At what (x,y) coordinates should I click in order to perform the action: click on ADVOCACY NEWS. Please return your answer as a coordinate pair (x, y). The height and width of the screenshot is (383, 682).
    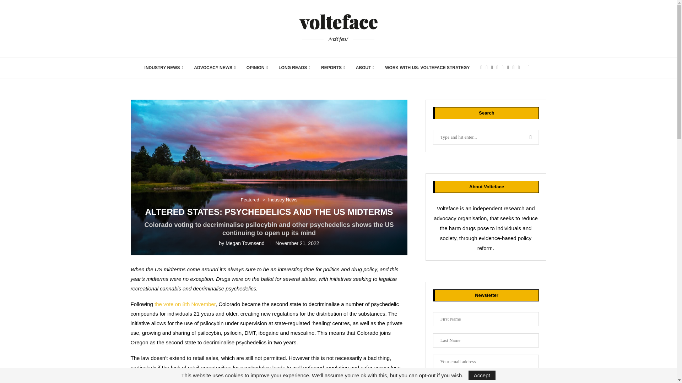
    Looking at the image, I should click on (215, 68).